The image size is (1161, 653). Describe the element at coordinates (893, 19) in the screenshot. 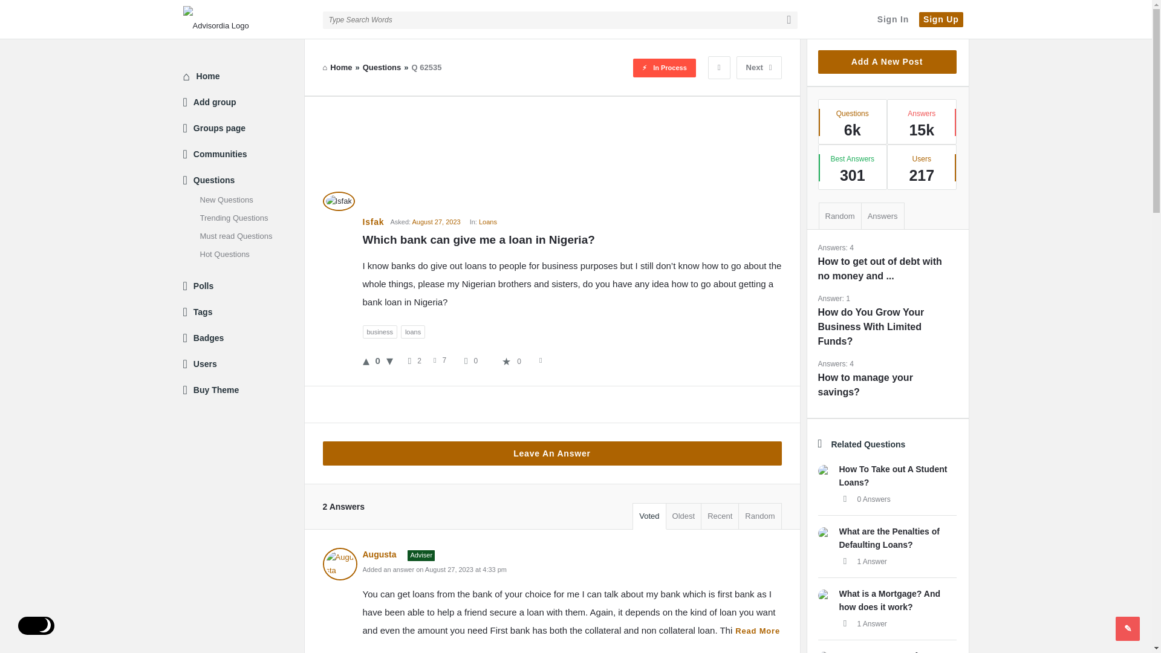

I see `Sign In` at that location.